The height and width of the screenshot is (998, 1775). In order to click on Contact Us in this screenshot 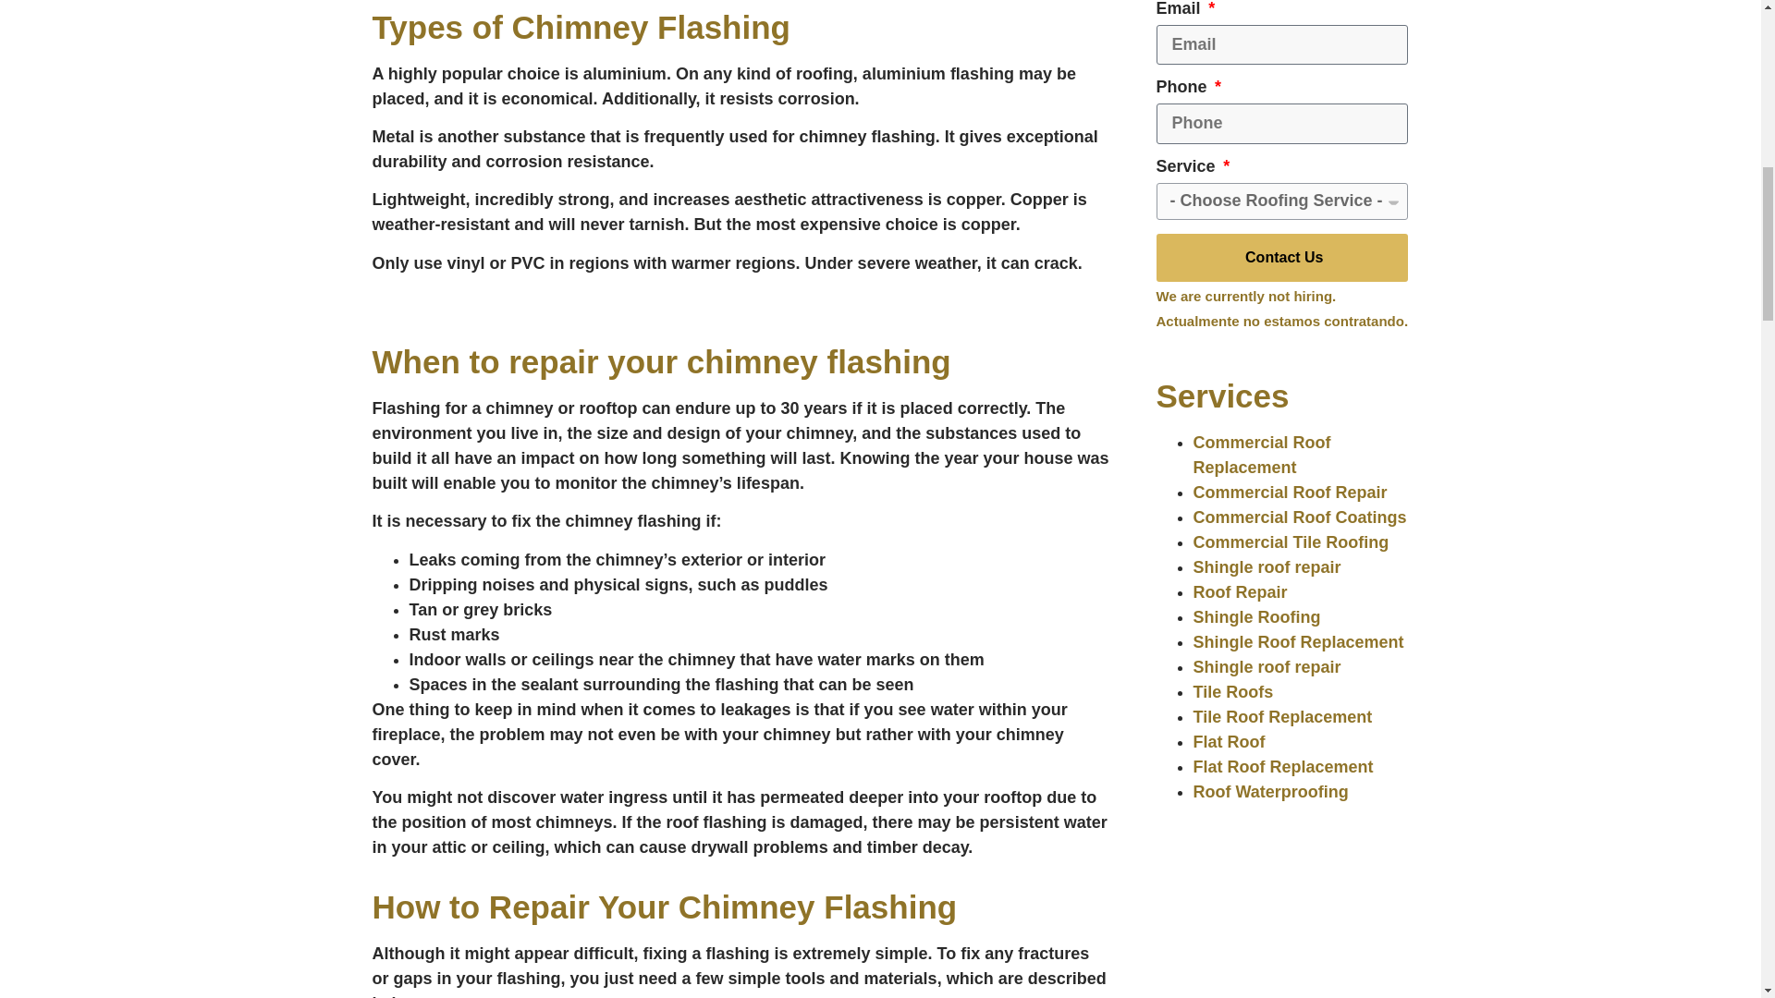, I will do `click(1281, 257)`.